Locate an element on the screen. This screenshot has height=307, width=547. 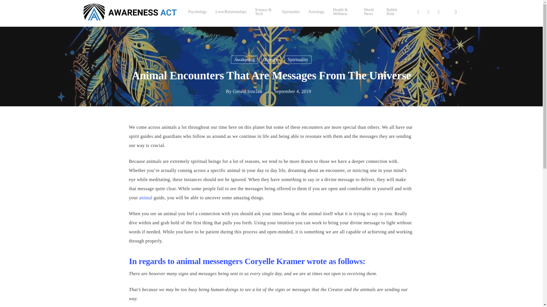
Spirituality is located at coordinates (298, 60).